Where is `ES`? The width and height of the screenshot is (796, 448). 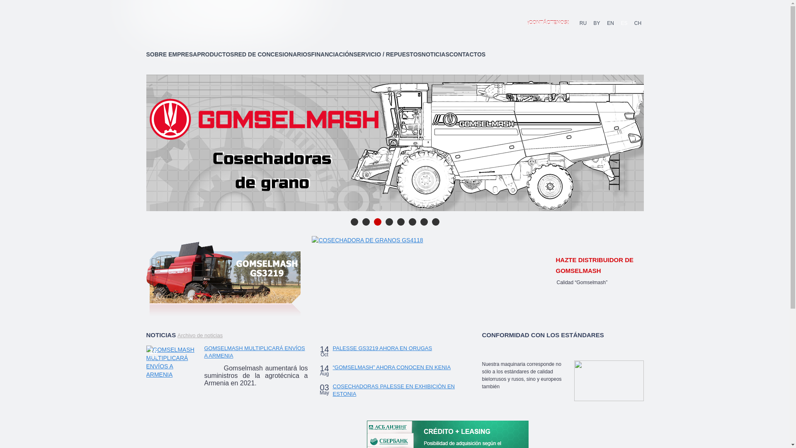 ES is located at coordinates (624, 23).